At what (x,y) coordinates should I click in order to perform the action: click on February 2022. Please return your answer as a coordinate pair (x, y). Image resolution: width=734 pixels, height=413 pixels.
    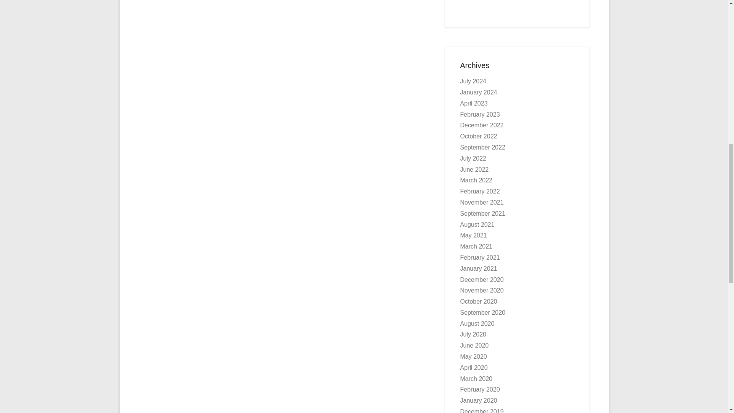
    Looking at the image, I should click on (480, 191).